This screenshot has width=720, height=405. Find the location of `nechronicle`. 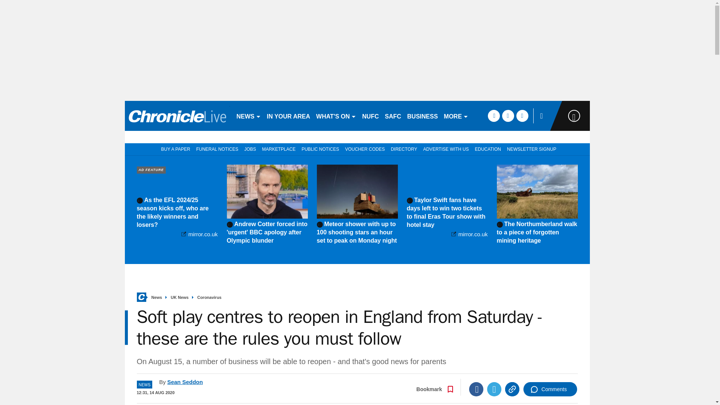

nechronicle is located at coordinates (177, 115).